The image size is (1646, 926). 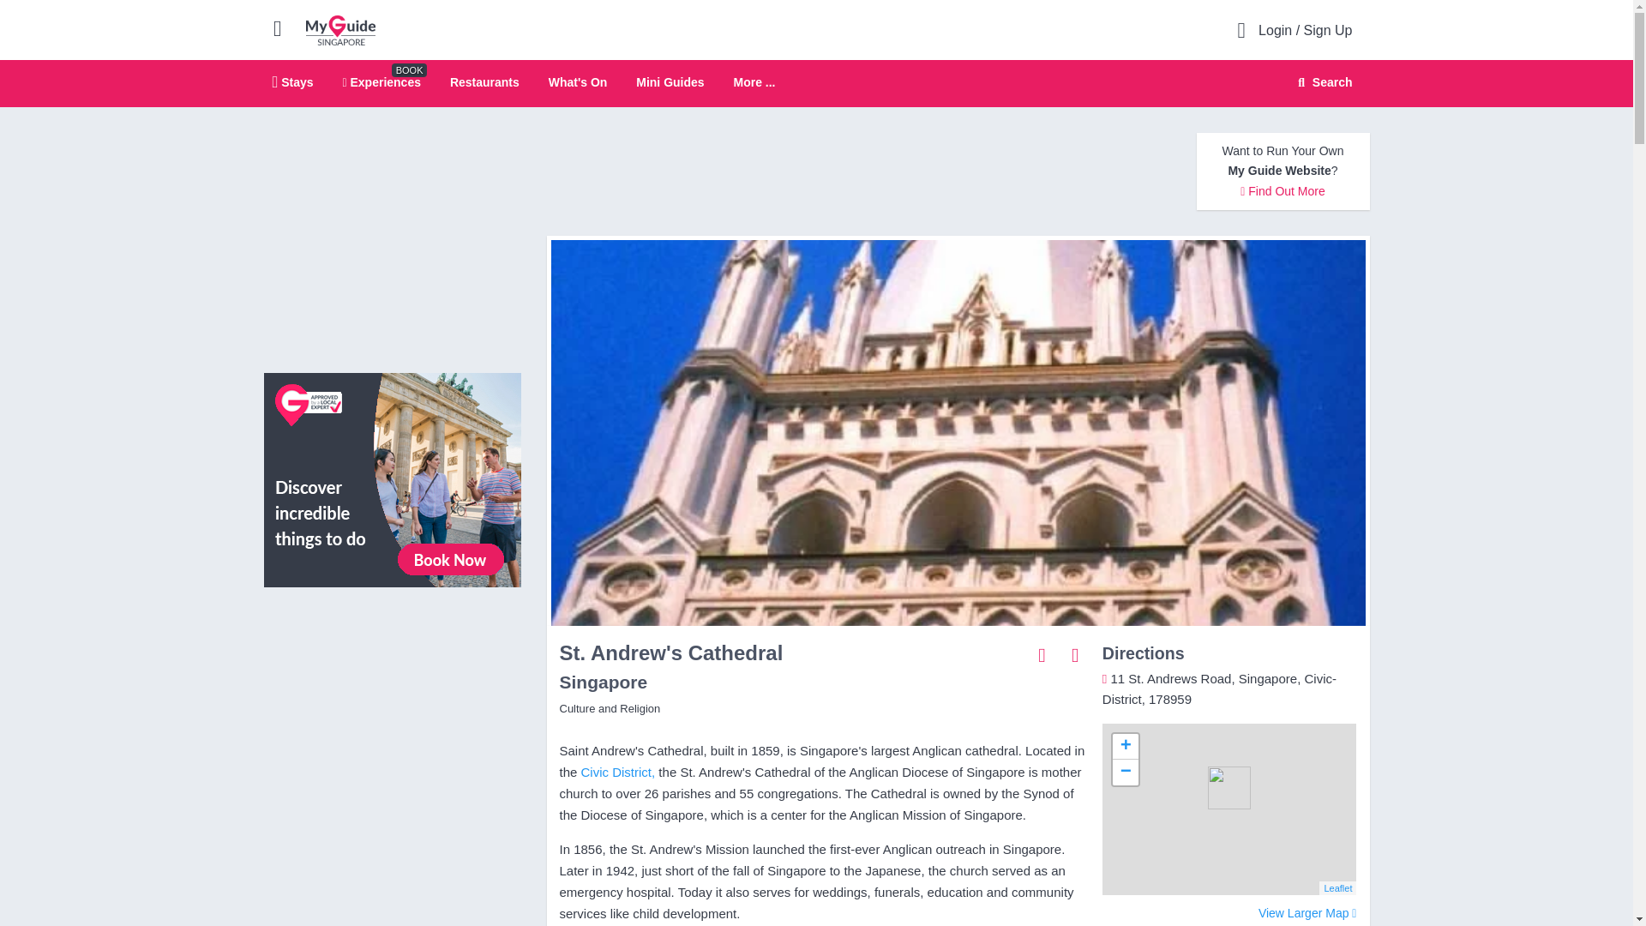 I want to click on Experiences, so click(x=381, y=81).